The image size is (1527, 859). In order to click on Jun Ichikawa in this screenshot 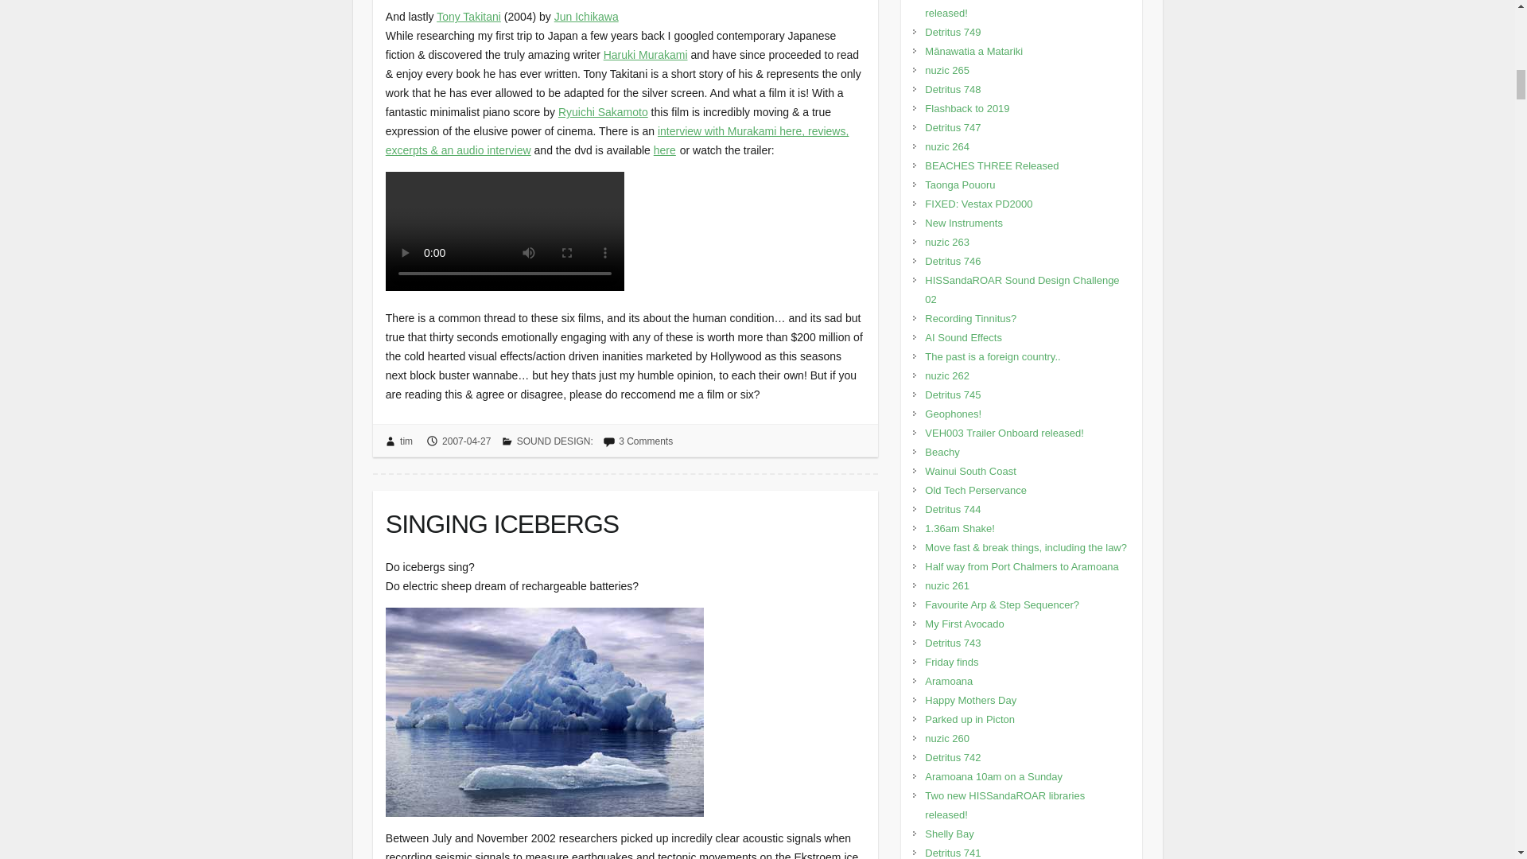, I will do `click(585, 16)`.